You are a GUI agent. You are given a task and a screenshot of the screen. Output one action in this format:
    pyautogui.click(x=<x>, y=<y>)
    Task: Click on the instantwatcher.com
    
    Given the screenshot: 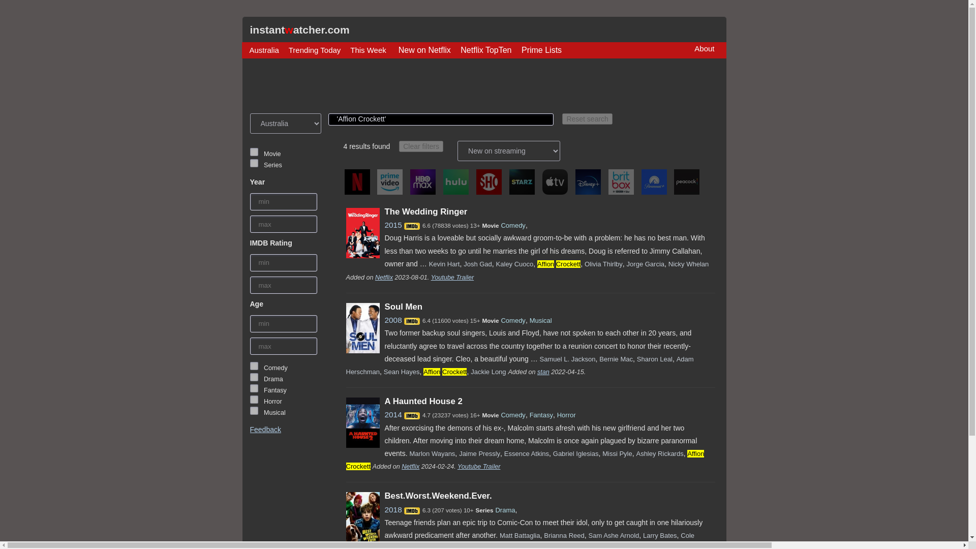 What is the action you would take?
    pyautogui.click(x=299, y=29)
    